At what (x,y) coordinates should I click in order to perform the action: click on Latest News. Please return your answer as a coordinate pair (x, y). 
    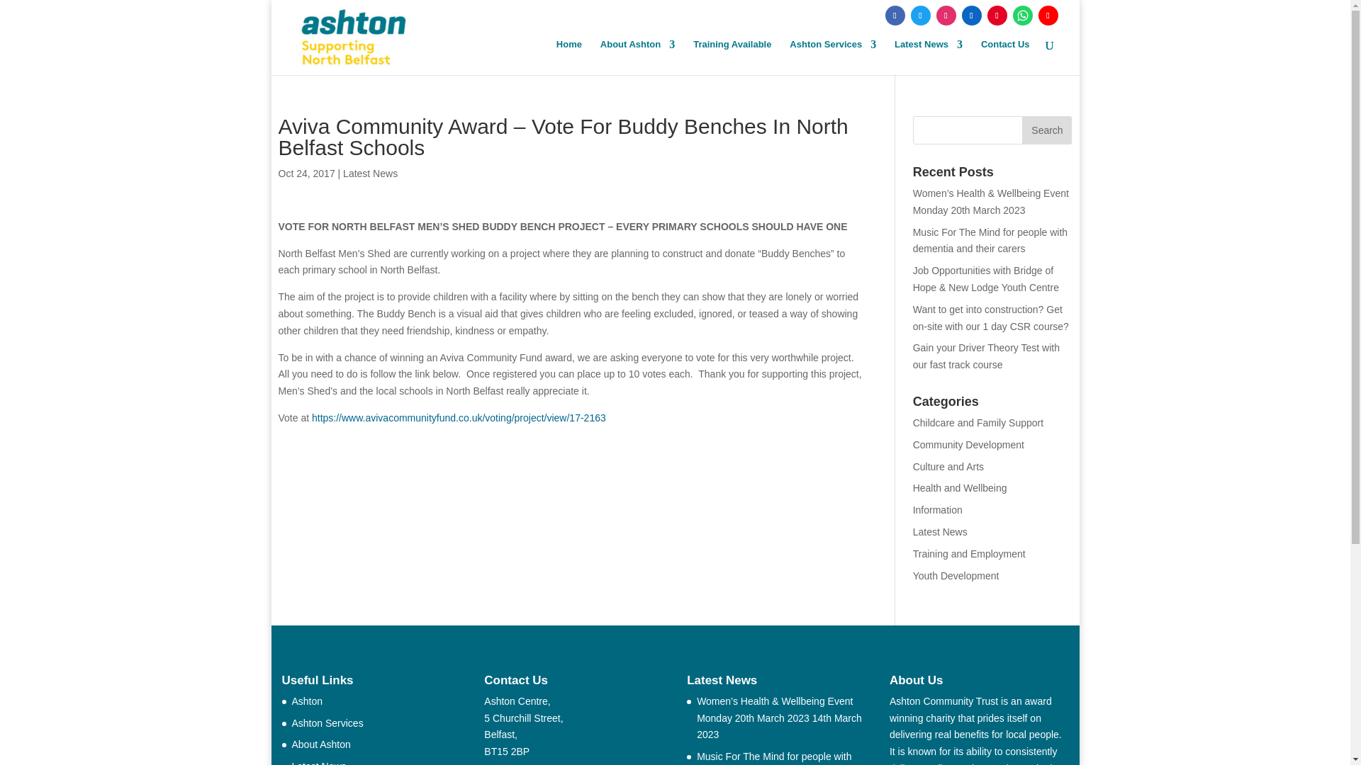
    Looking at the image, I should click on (928, 57).